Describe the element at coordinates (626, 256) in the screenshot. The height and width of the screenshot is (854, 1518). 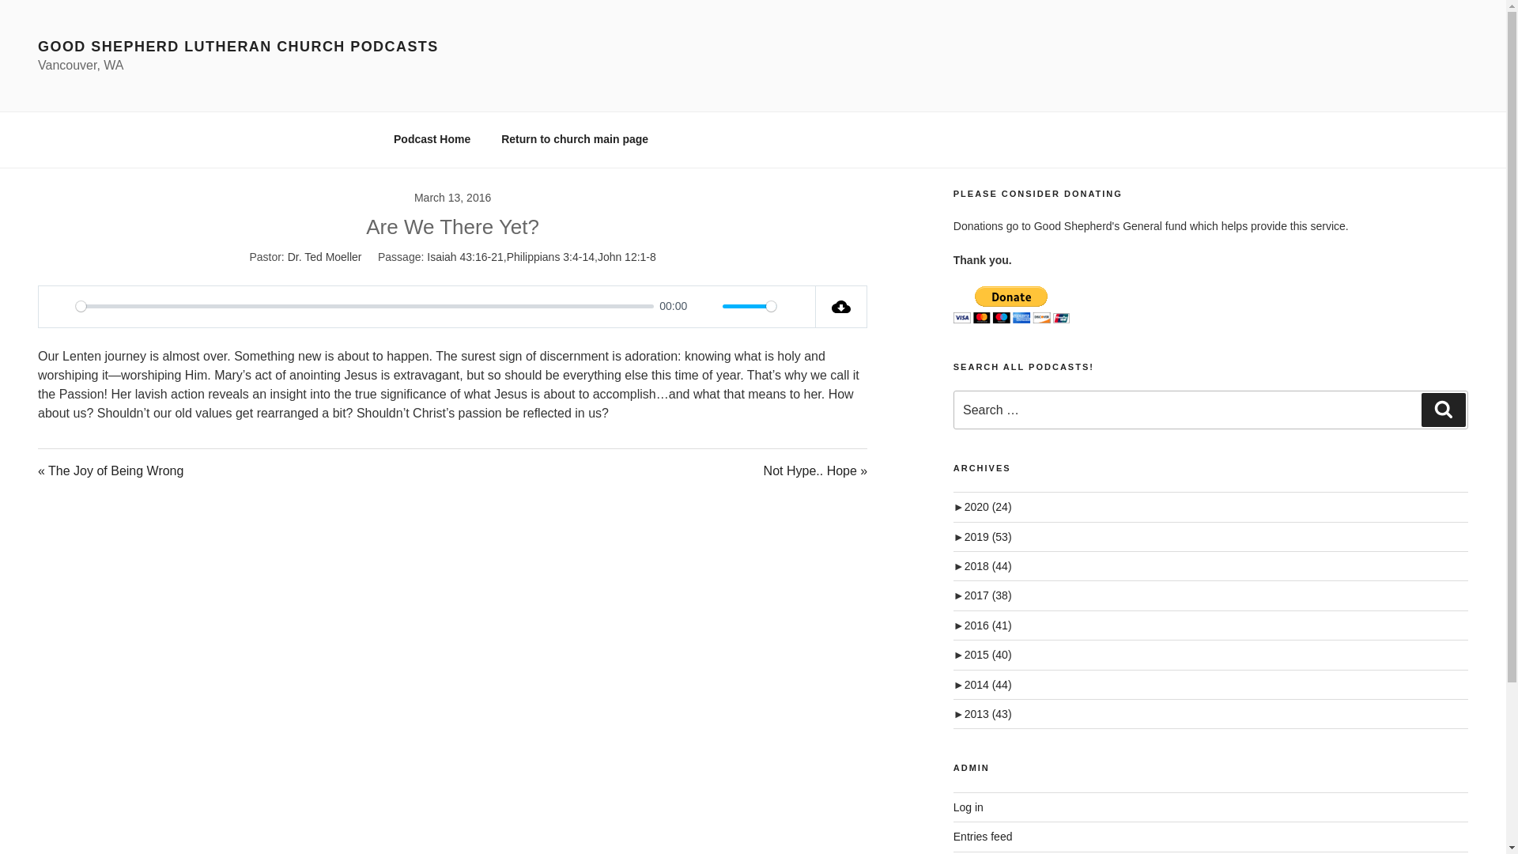
I see `John 12:1-8` at that location.